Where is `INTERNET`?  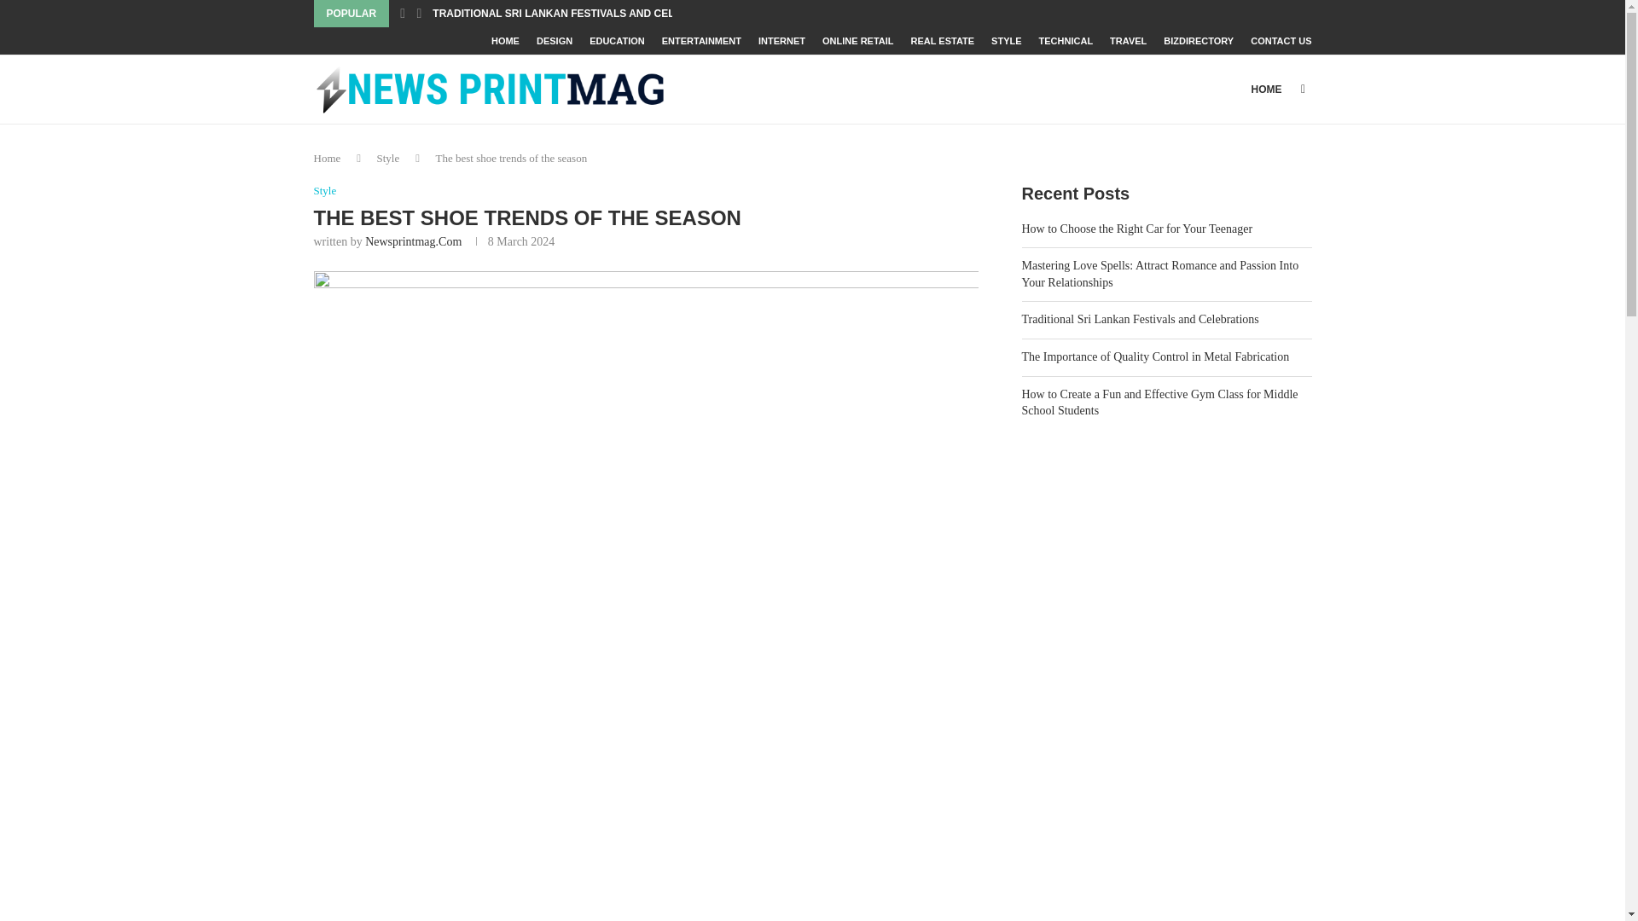 INTERNET is located at coordinates (781, 41).